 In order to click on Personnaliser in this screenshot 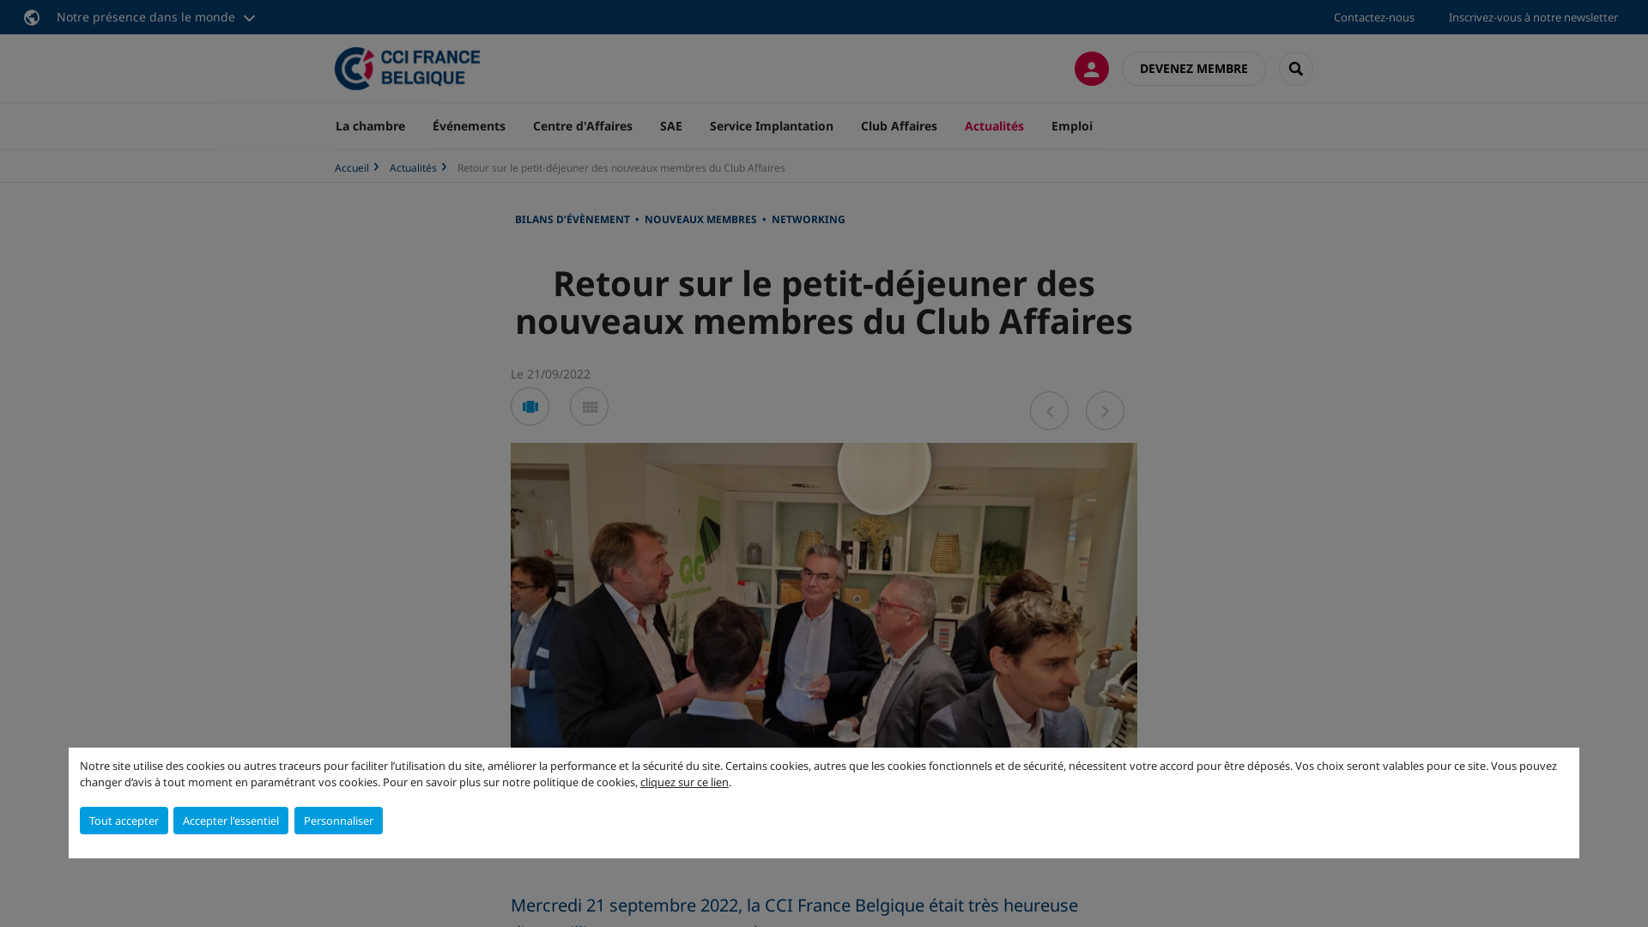, I will do `click(338, 821)`.